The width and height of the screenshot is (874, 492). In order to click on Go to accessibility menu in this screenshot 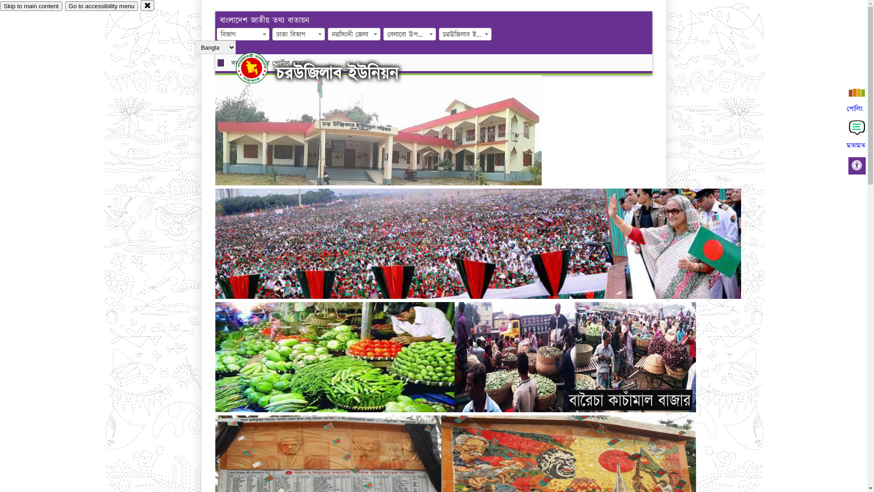, I will do `click(102, 6)`.